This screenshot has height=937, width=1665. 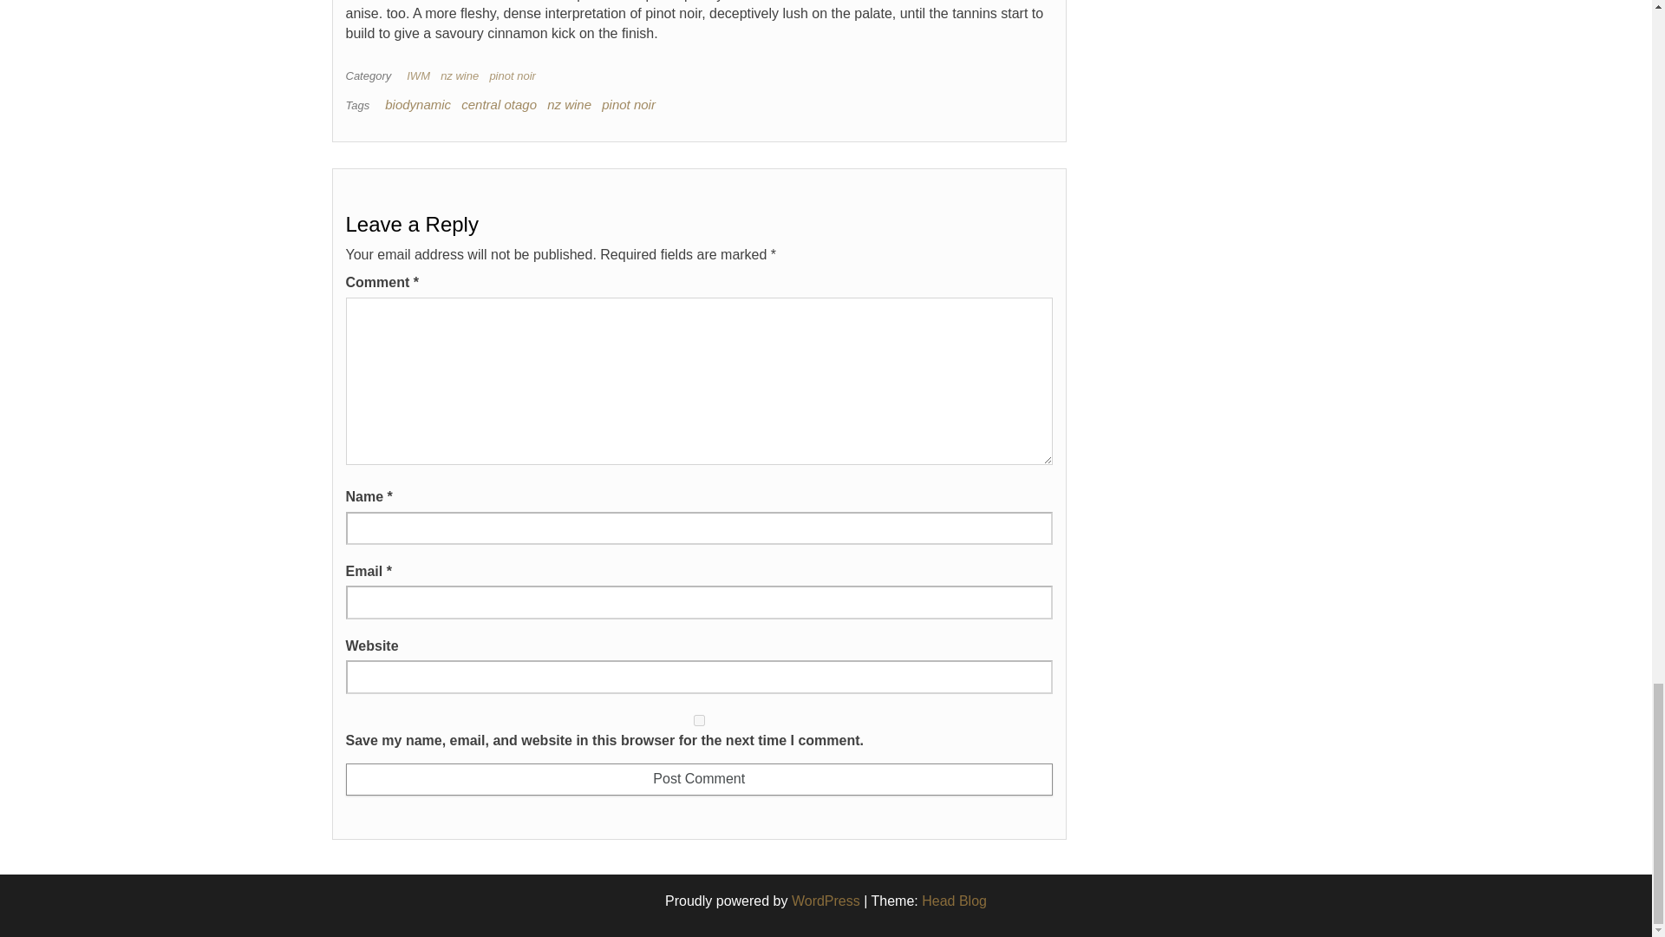 I want to click on nz wine, so click(x=463, y=75).